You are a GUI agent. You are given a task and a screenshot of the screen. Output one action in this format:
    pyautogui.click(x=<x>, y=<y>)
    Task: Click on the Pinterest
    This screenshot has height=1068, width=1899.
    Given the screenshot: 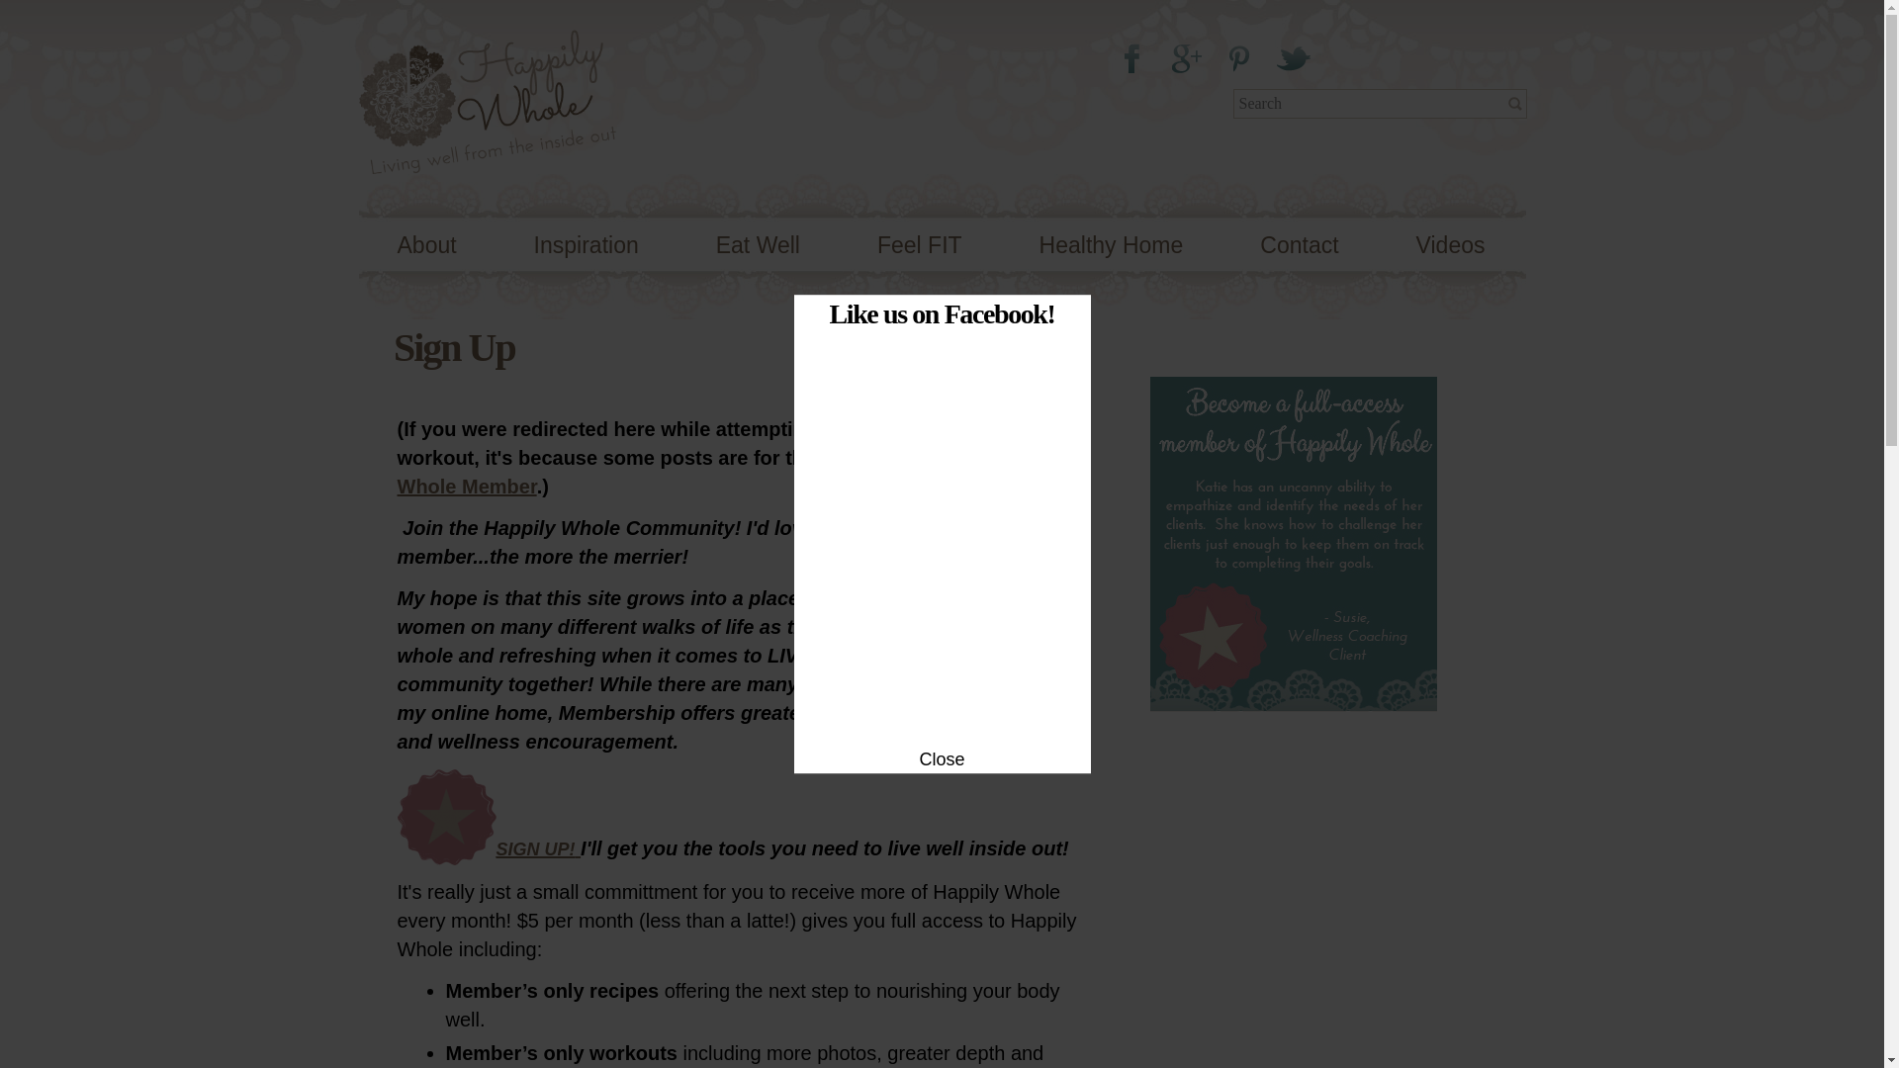 What is the action you would take?
    pyautogui.click(x=1238, y=58)
    